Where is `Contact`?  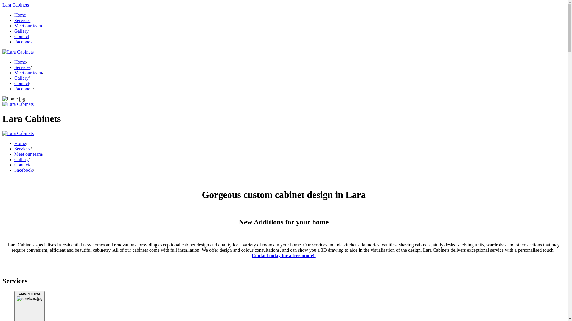
Contact is located at coordinates (22, 36).